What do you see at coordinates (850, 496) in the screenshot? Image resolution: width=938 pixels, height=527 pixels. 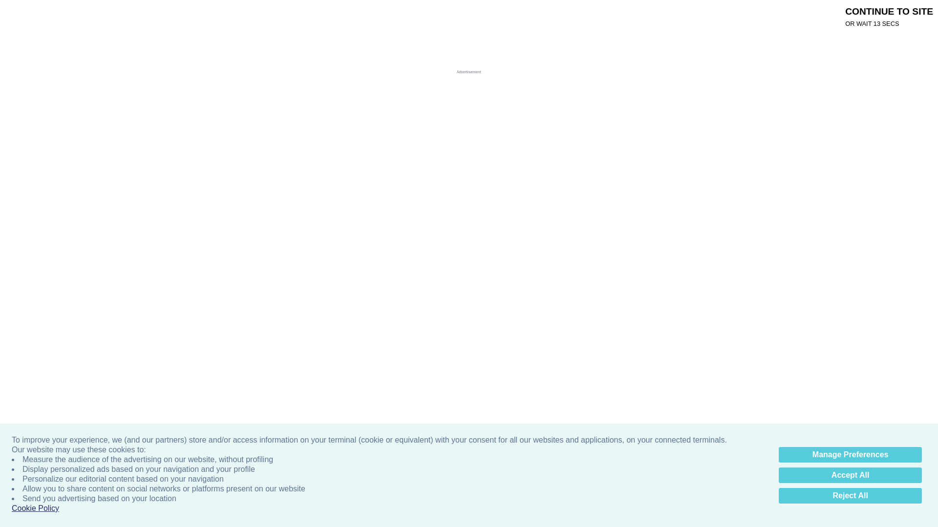 I see `Reject All` at bounding box center [850, 496].